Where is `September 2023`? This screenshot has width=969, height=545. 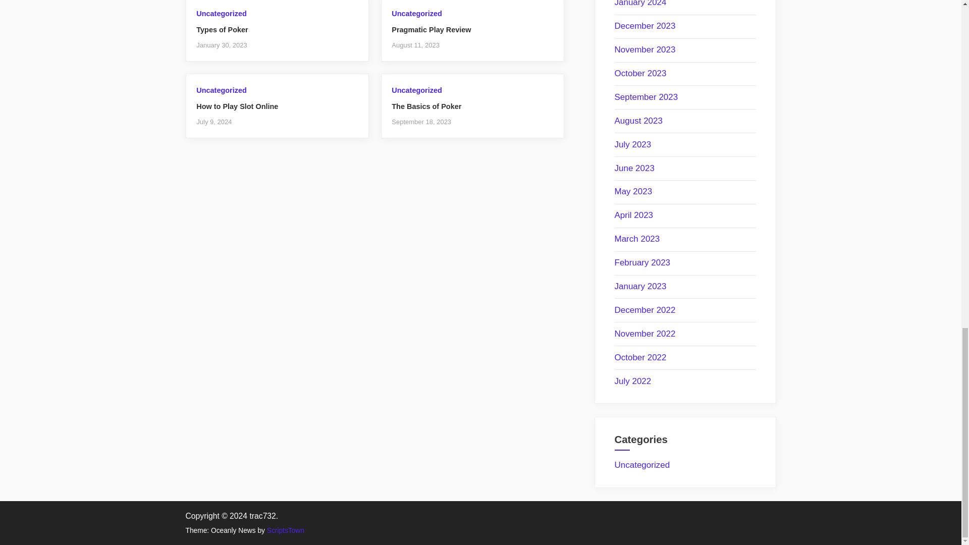 September 2023 is located at coordinates (646, 97).